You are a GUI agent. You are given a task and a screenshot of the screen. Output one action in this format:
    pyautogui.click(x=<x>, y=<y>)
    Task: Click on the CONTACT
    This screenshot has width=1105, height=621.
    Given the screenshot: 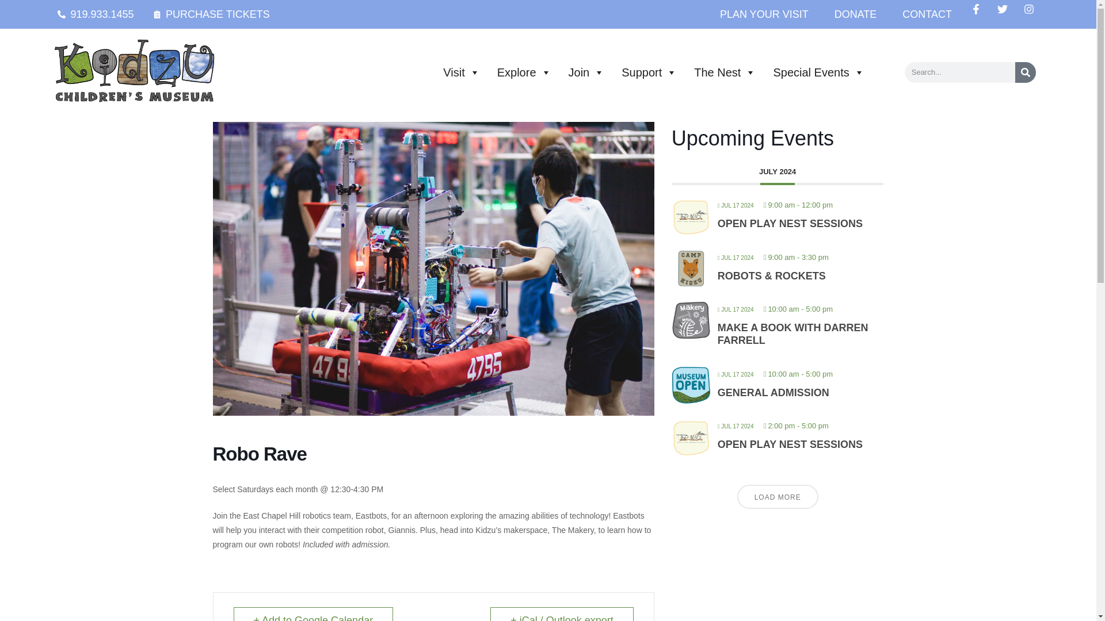 What is the action you would take?
    pyautogui.click(x=927, y=14)
    